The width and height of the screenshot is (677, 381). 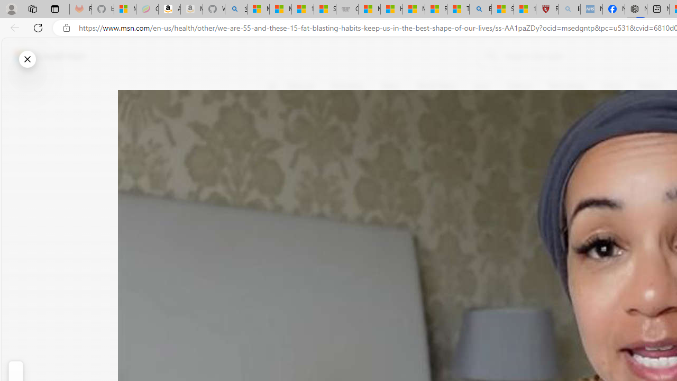 What do you see at coordinates (480, 10) in the screenshot?
I see `Bing` at bounding box center [480, 10].